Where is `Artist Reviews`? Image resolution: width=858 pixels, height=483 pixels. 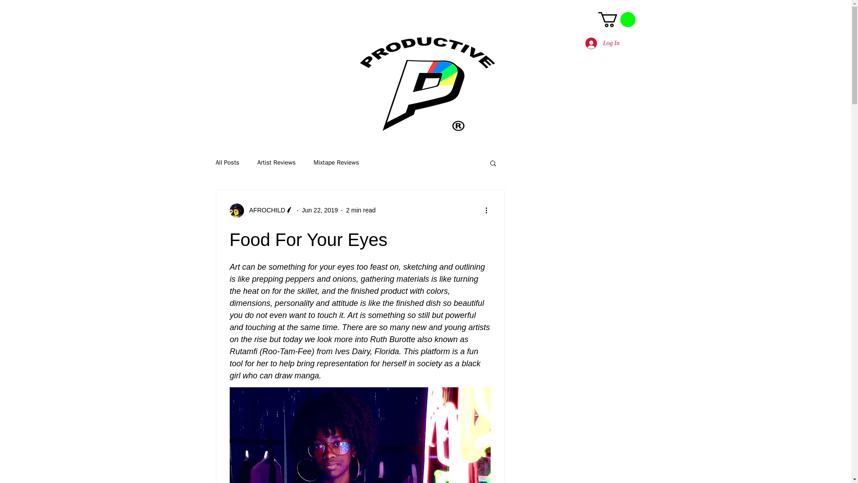
Artist Reviews is located at coordinates (277, 163).